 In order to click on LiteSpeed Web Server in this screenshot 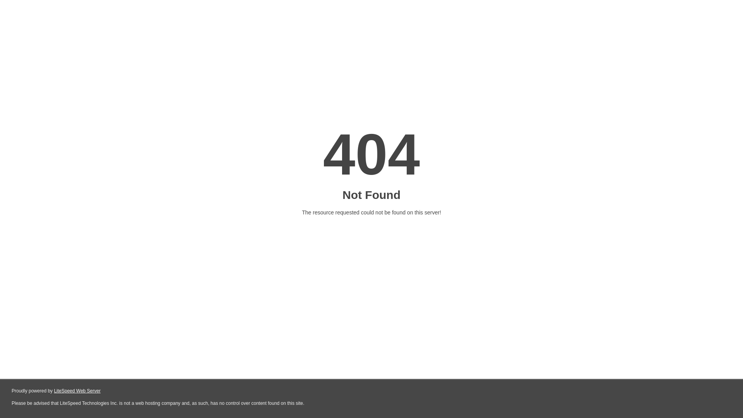, I will do `click(77, 391)`.